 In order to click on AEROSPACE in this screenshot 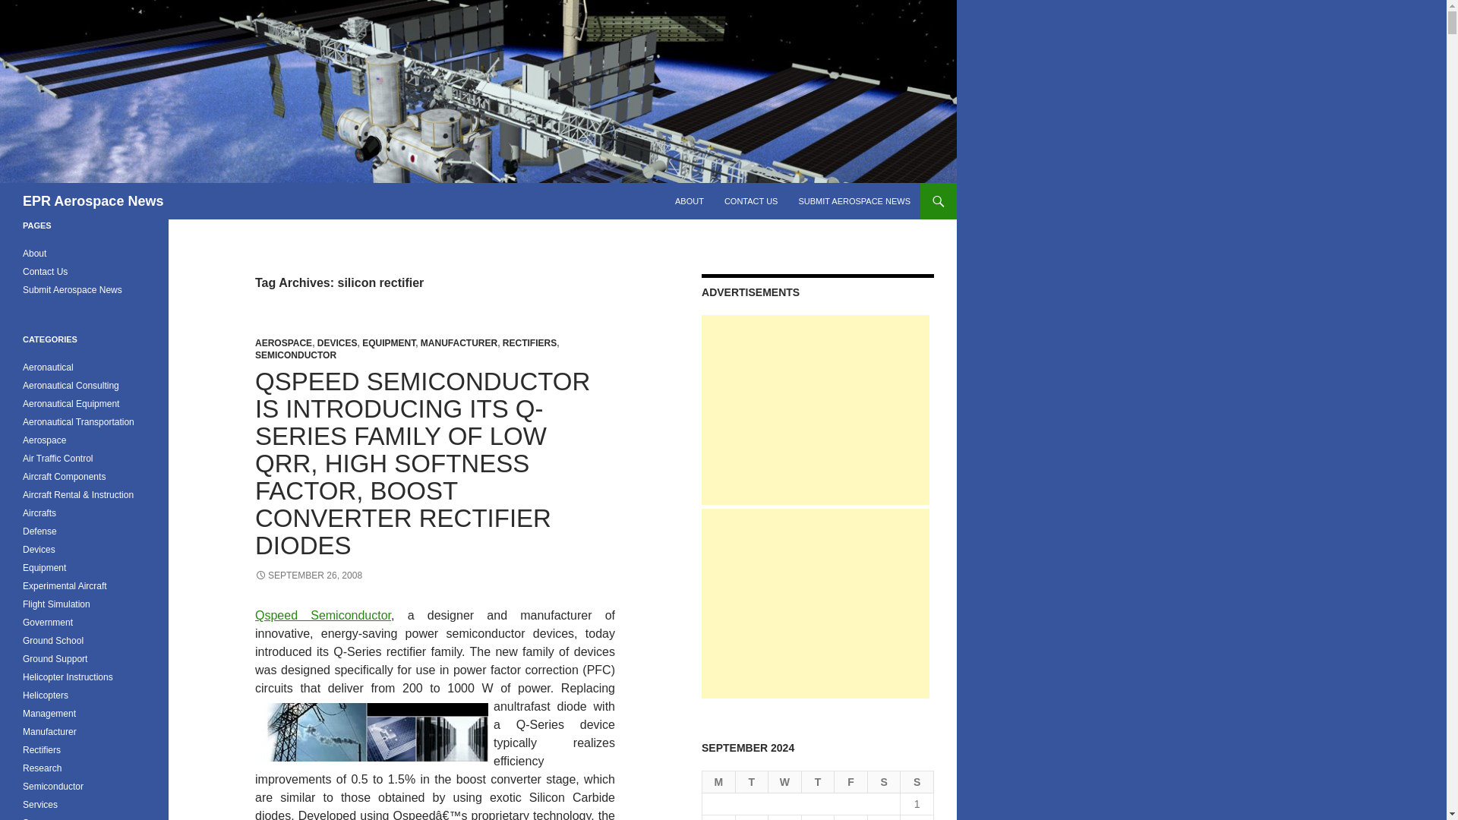, I will do `click(283, 343)`.